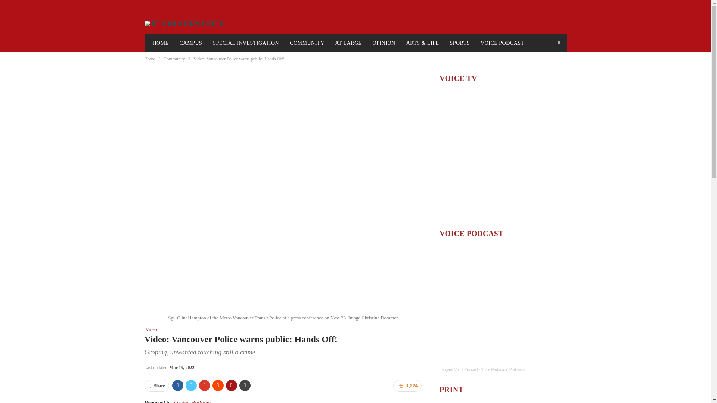 The width and height of the screenshot is (717, 403). I want to click on YouTube video player, so click(503, 155).